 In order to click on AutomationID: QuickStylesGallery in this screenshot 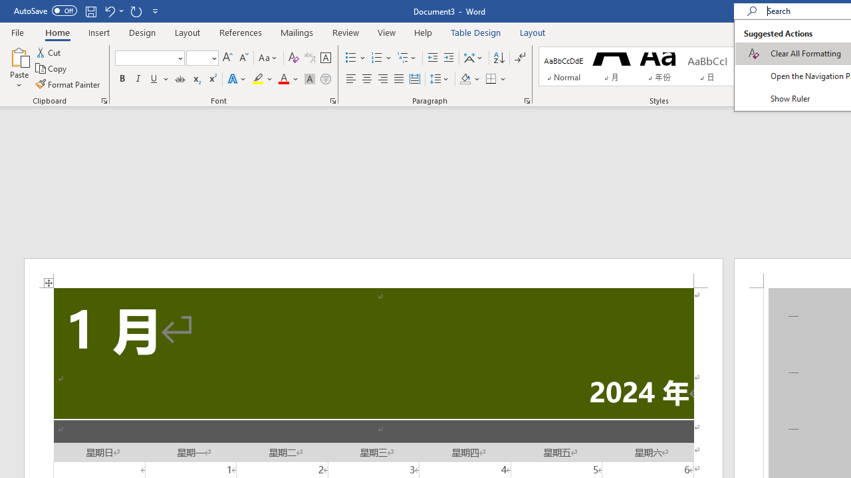, I will do `click(664, 66)`.